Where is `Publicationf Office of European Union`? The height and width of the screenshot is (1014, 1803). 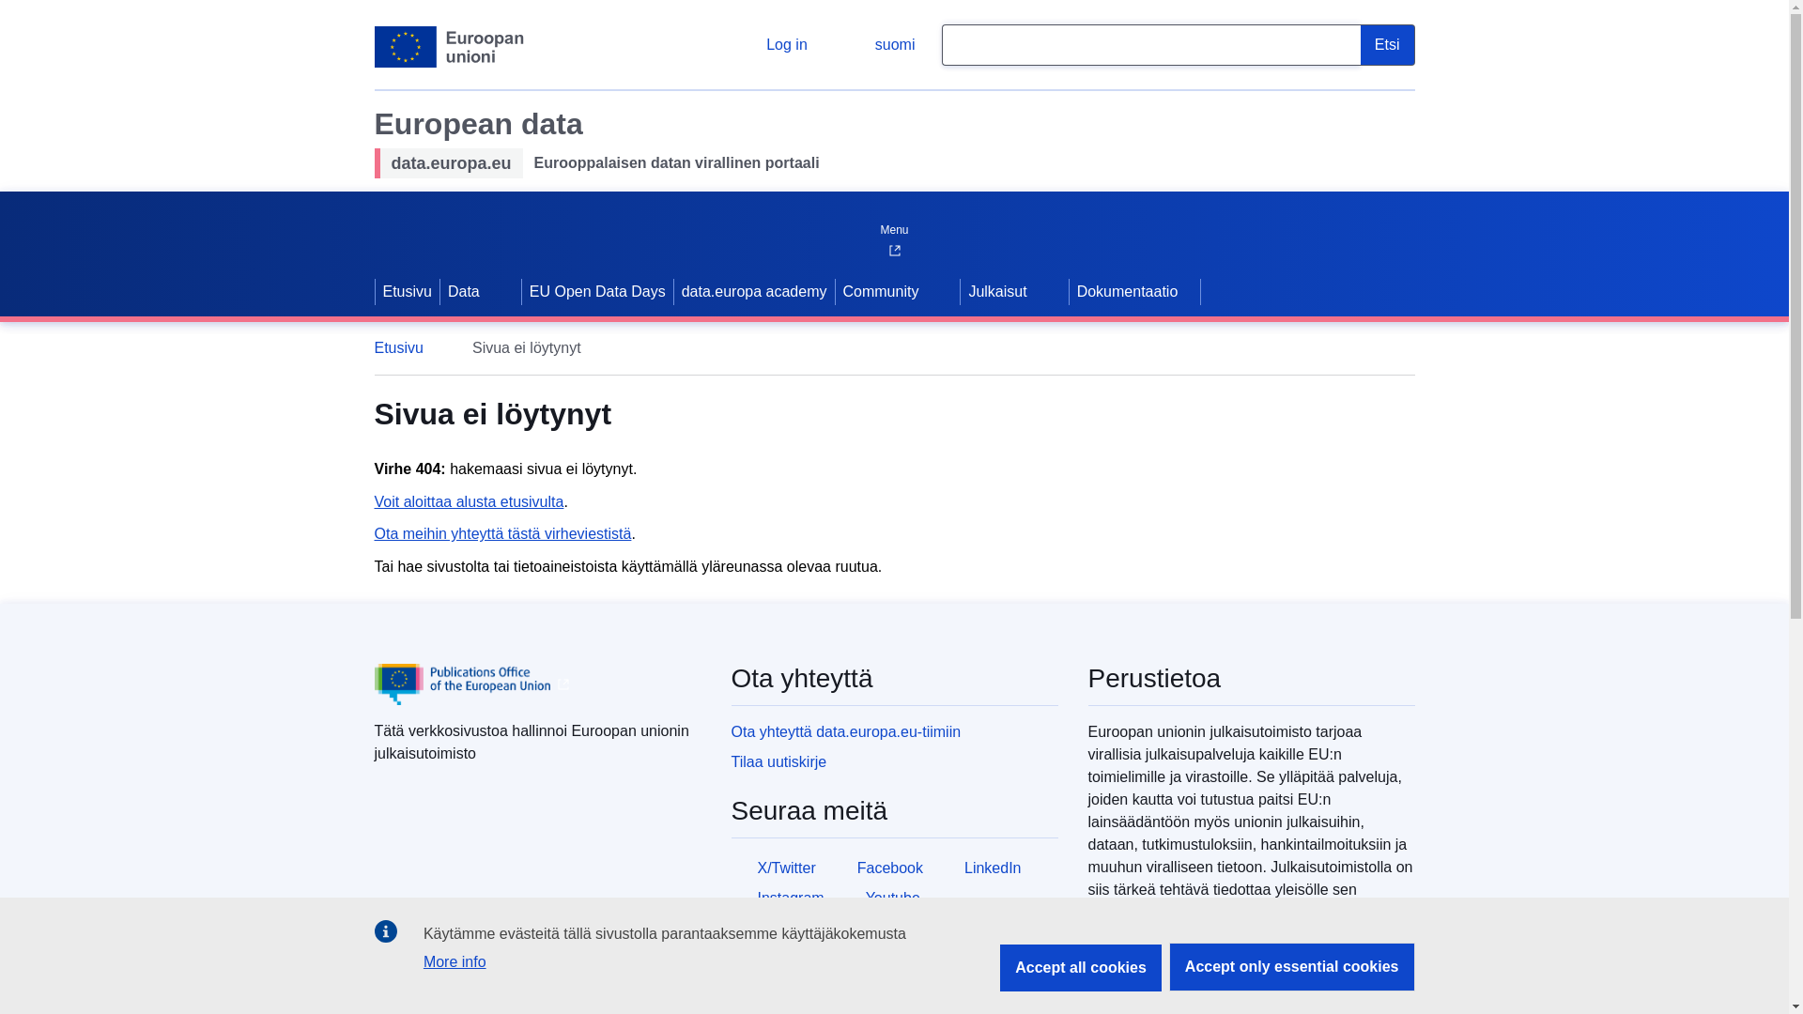
Publicationf Office of European Union is located at coordinates (461, 684).